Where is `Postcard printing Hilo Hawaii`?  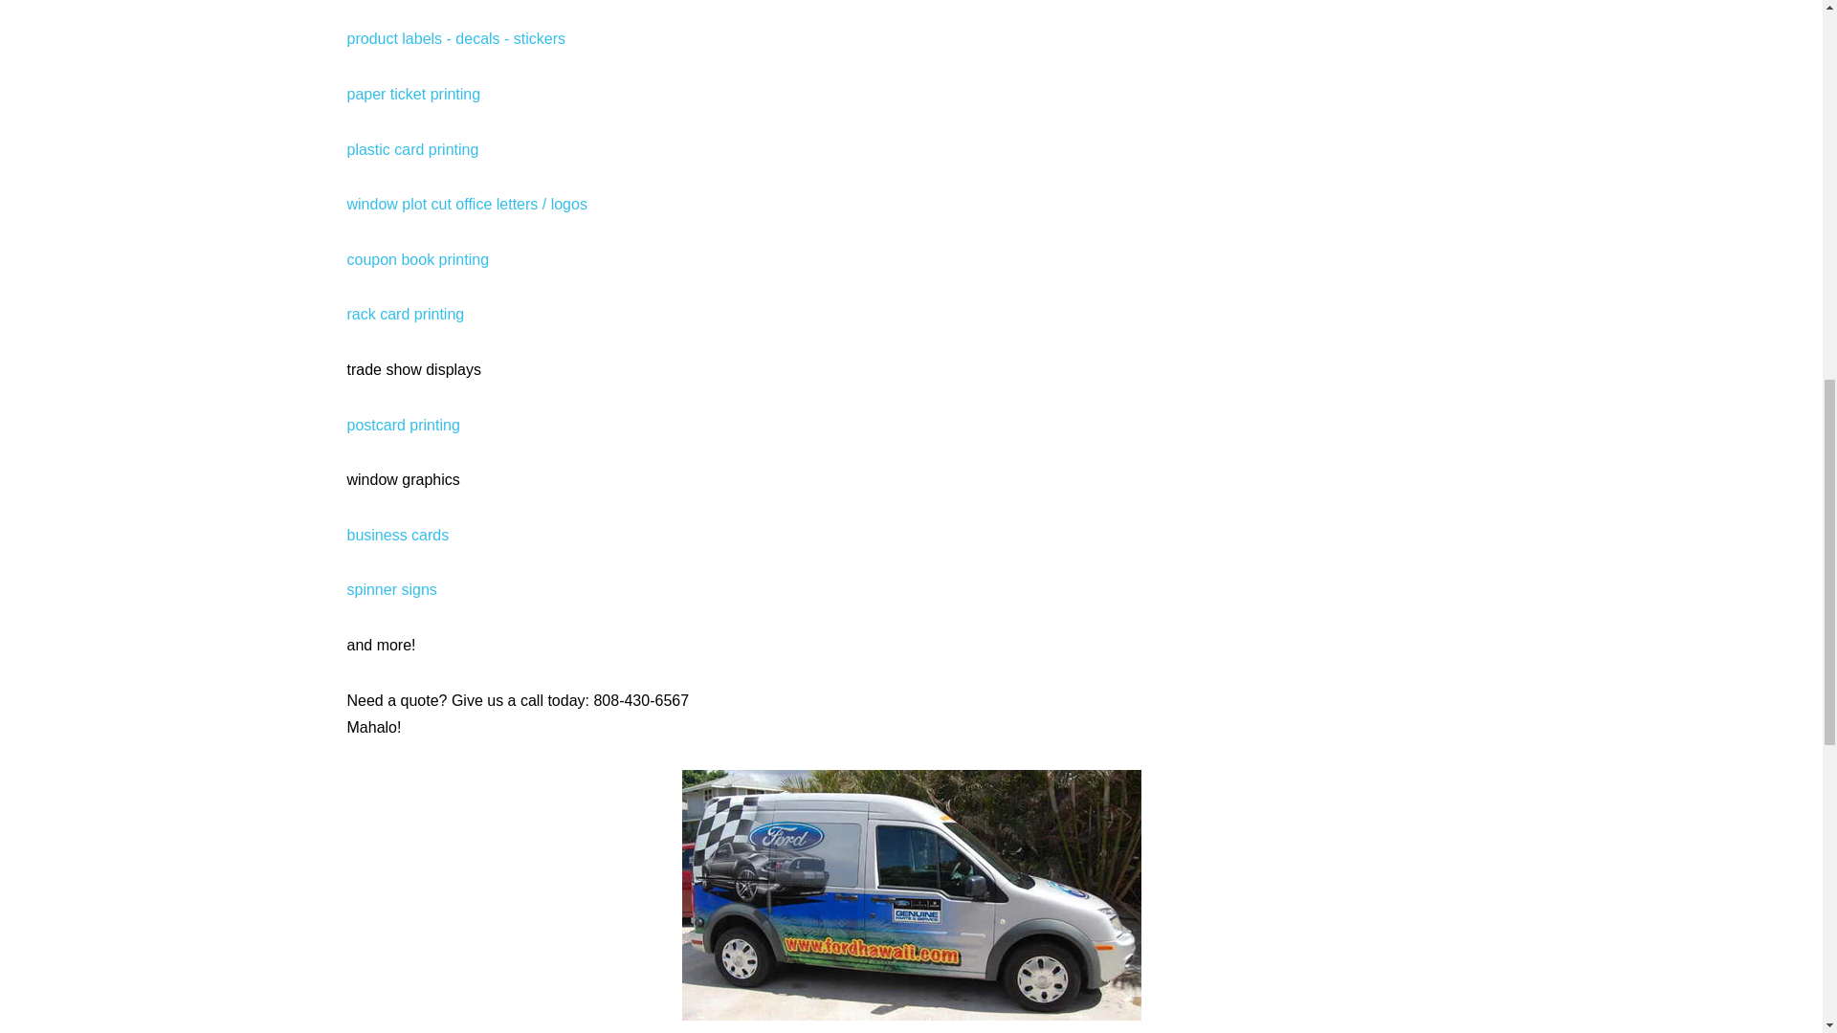
Postcard printing Hilo Hawaii is located at coordinates (403, 425).